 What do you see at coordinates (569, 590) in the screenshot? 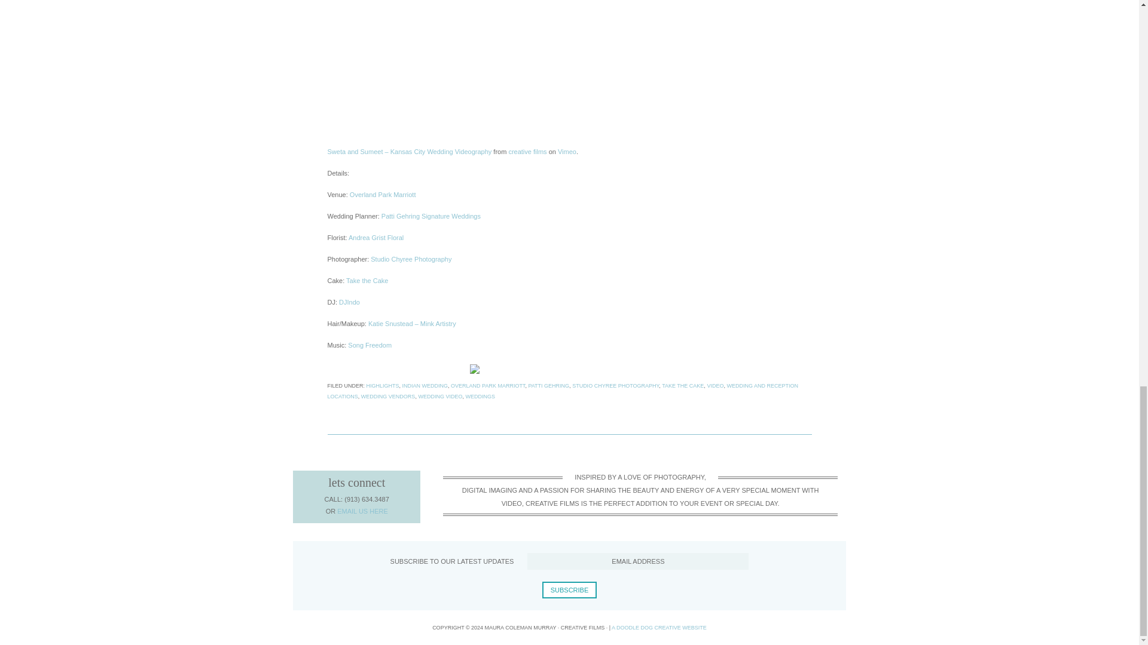
I see `Subscribe` at bounding box center [569, 590].